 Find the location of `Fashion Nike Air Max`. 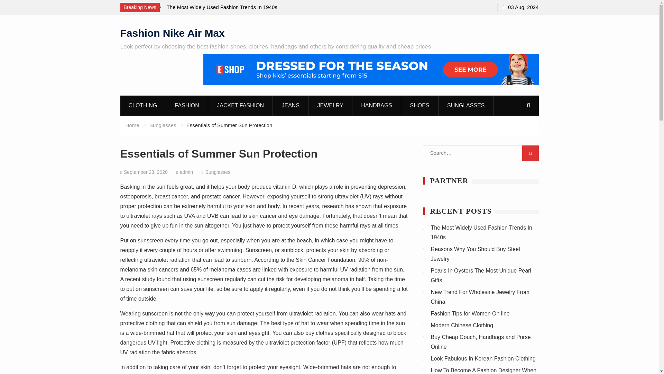

Fashion Nike Air Max is located at coordinates (172, 33).